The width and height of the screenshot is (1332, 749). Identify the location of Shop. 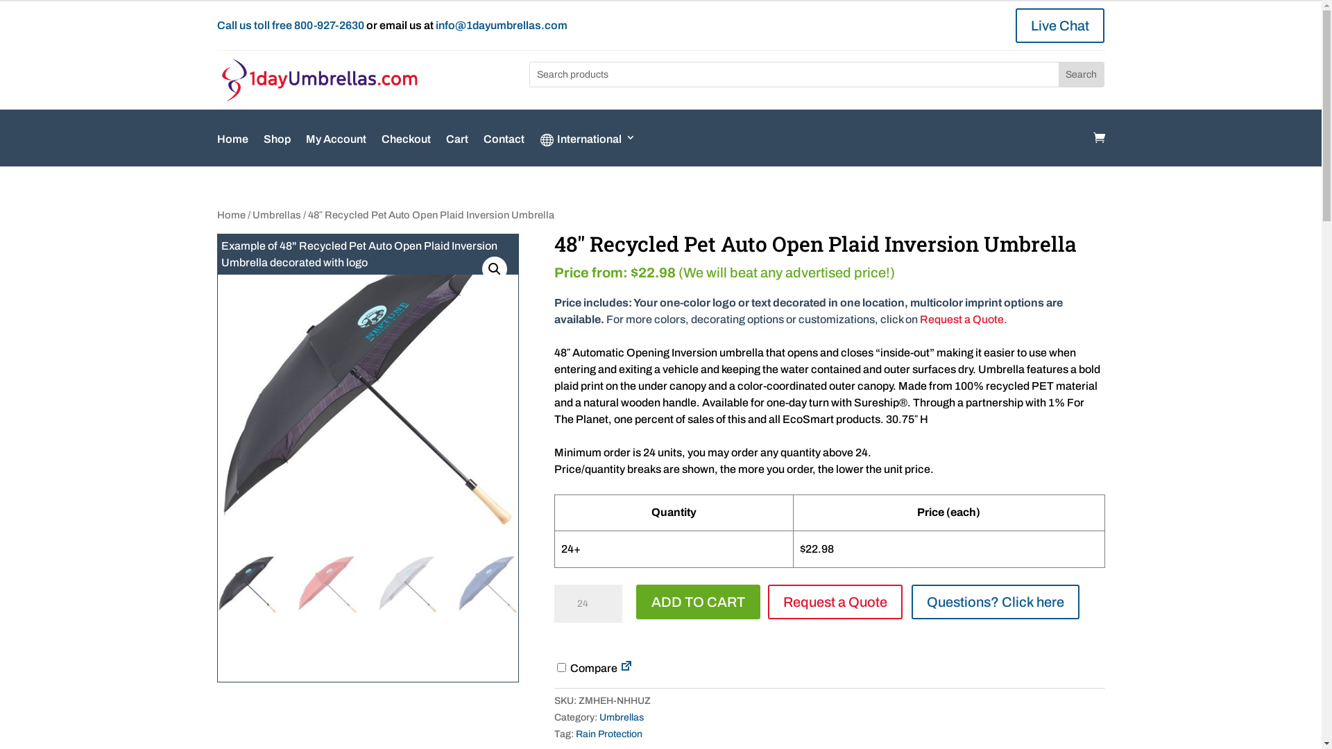
(277, 150).